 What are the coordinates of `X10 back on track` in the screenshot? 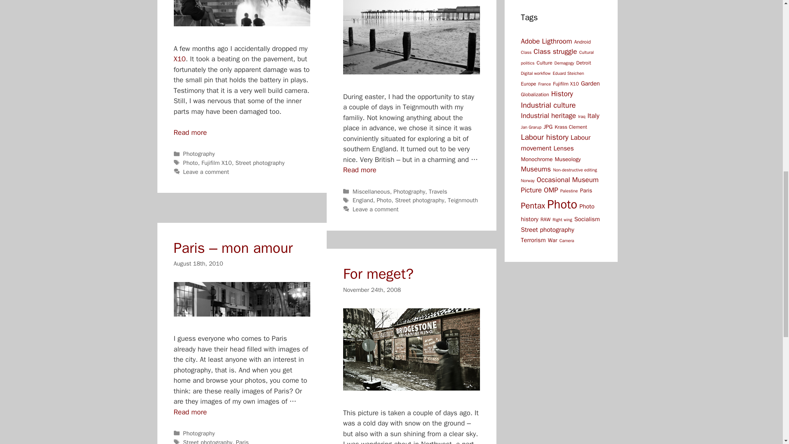 It's located at (190, 132).